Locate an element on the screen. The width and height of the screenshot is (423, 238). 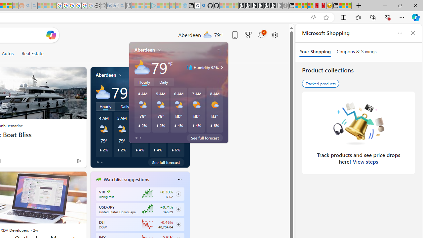
Mostly cloudy is located at coordinates (103, 92).